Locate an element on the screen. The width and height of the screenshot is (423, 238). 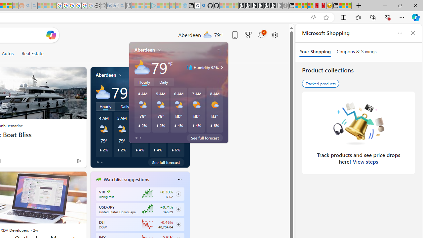
Mostly cloudy is located at coordinates (103, 92).